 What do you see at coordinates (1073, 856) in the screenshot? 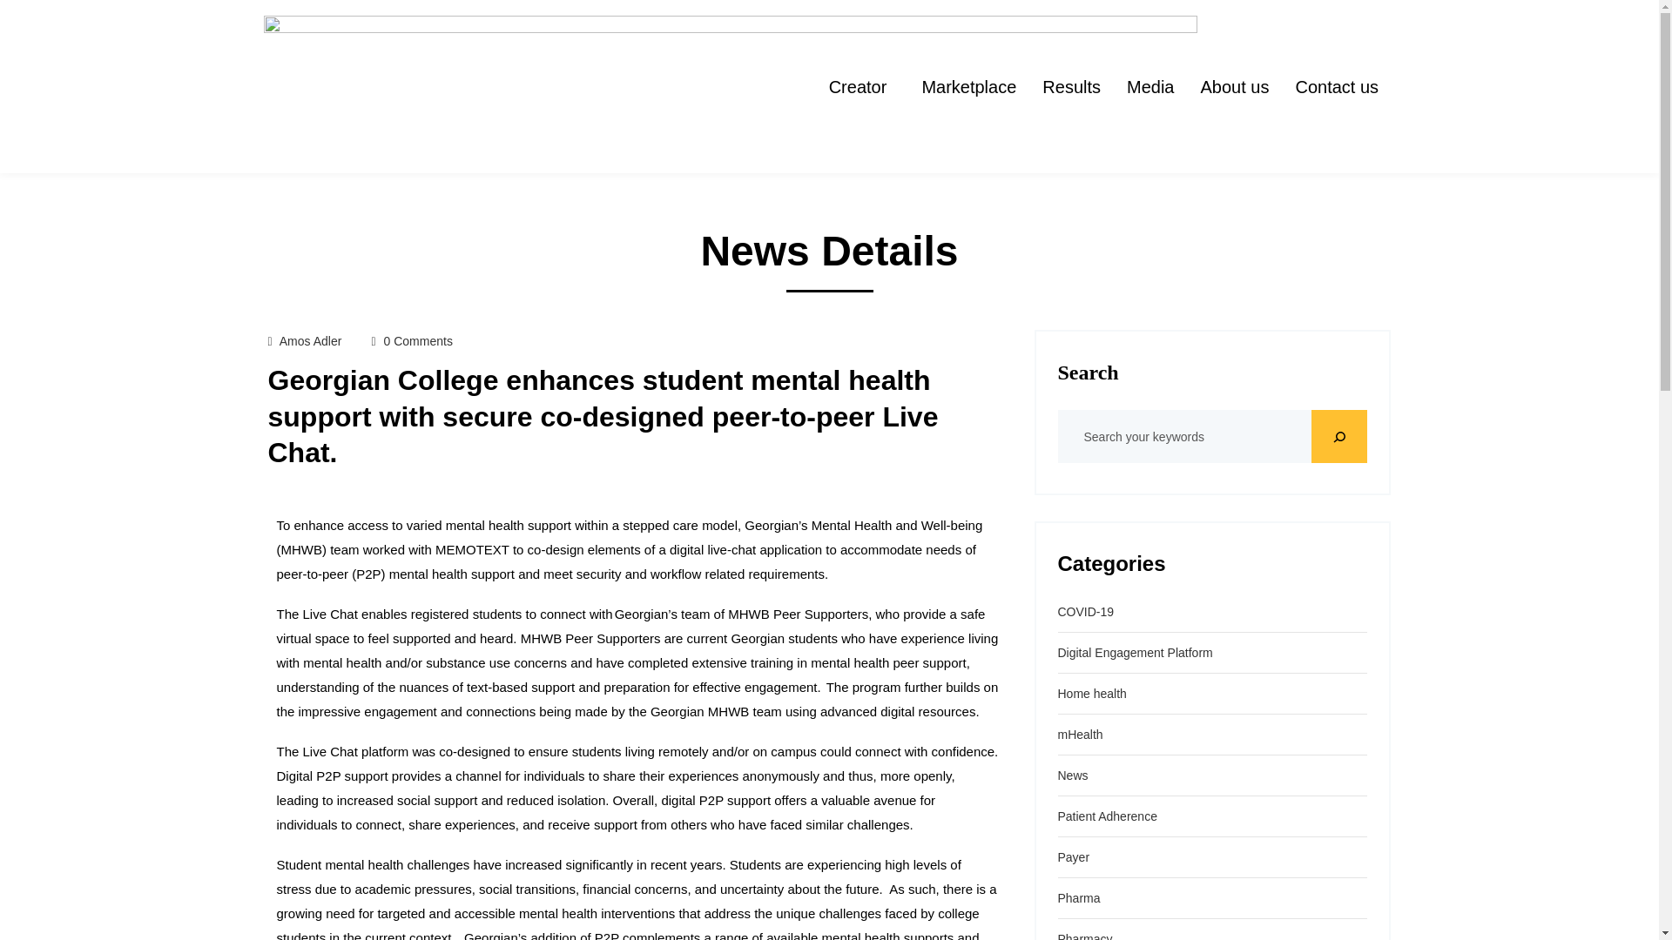
I see `Payer` at bounding box center [1073, 856].